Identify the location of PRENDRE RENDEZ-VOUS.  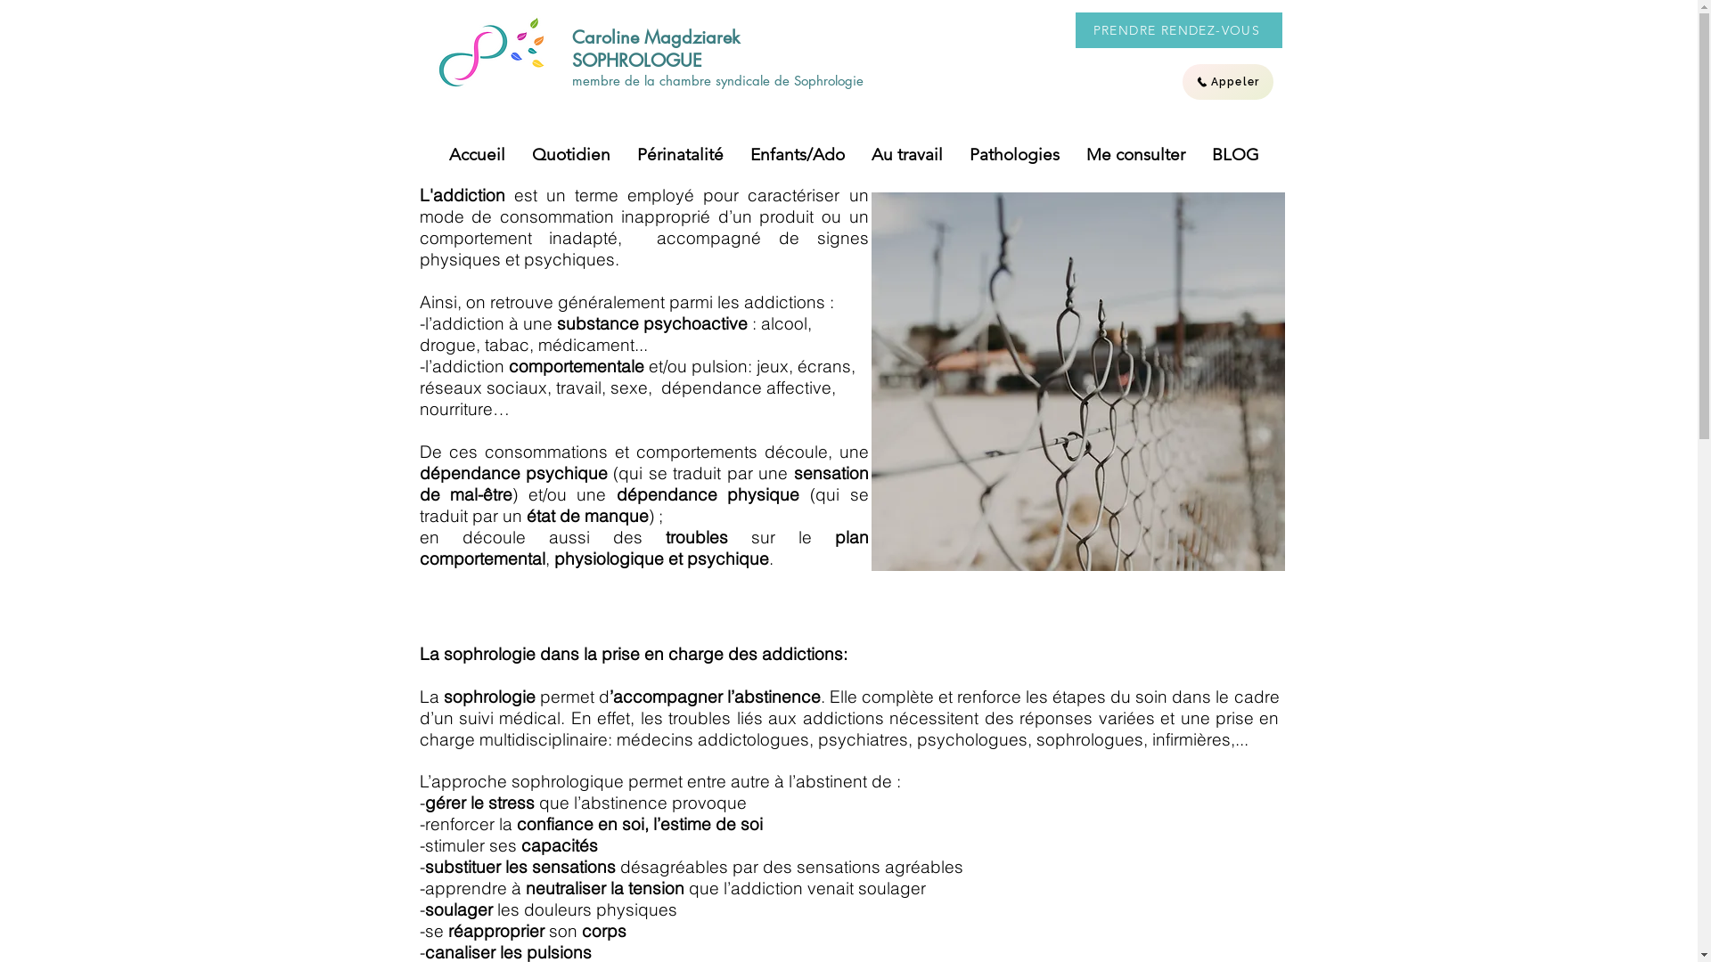
(1178, 30).